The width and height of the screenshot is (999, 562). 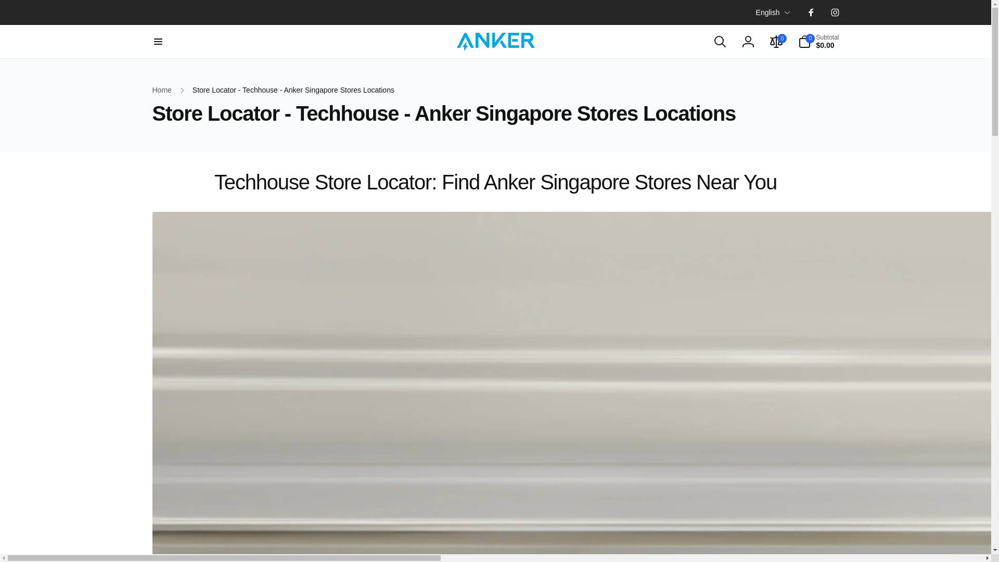 I want to click on Skip to content, so click(x=11, y=6).